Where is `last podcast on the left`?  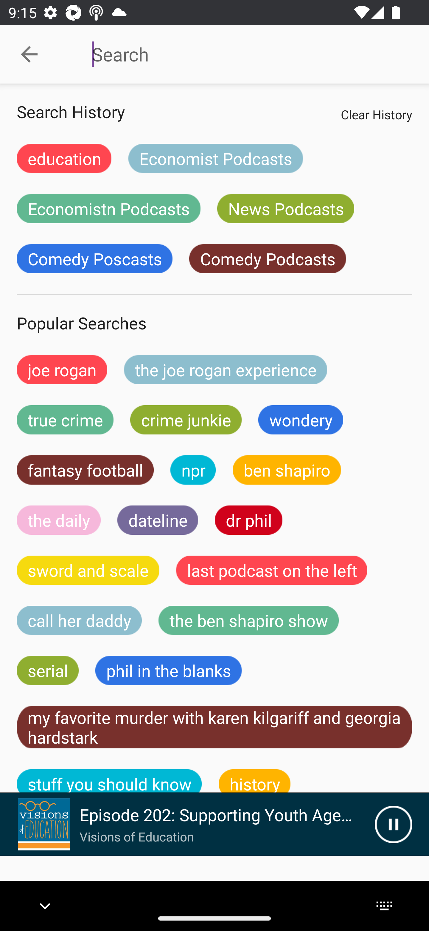
last podcast on the left is located at coordinates (272, 570).